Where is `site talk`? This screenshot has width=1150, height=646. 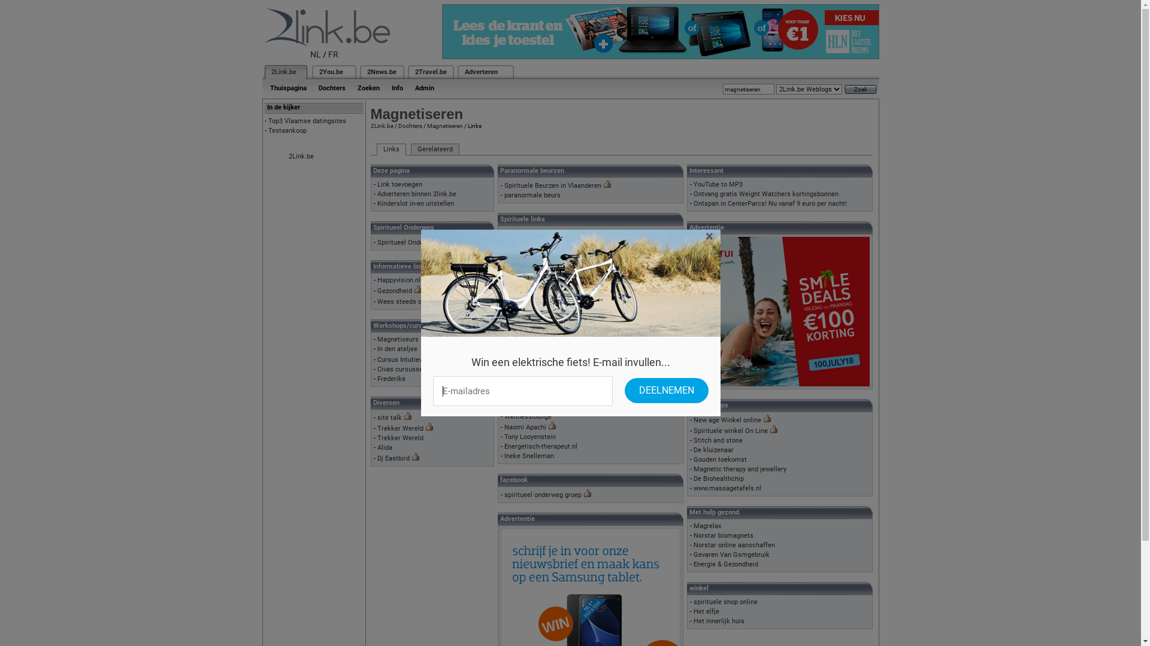
site talk is located at coordinates (389, 418).